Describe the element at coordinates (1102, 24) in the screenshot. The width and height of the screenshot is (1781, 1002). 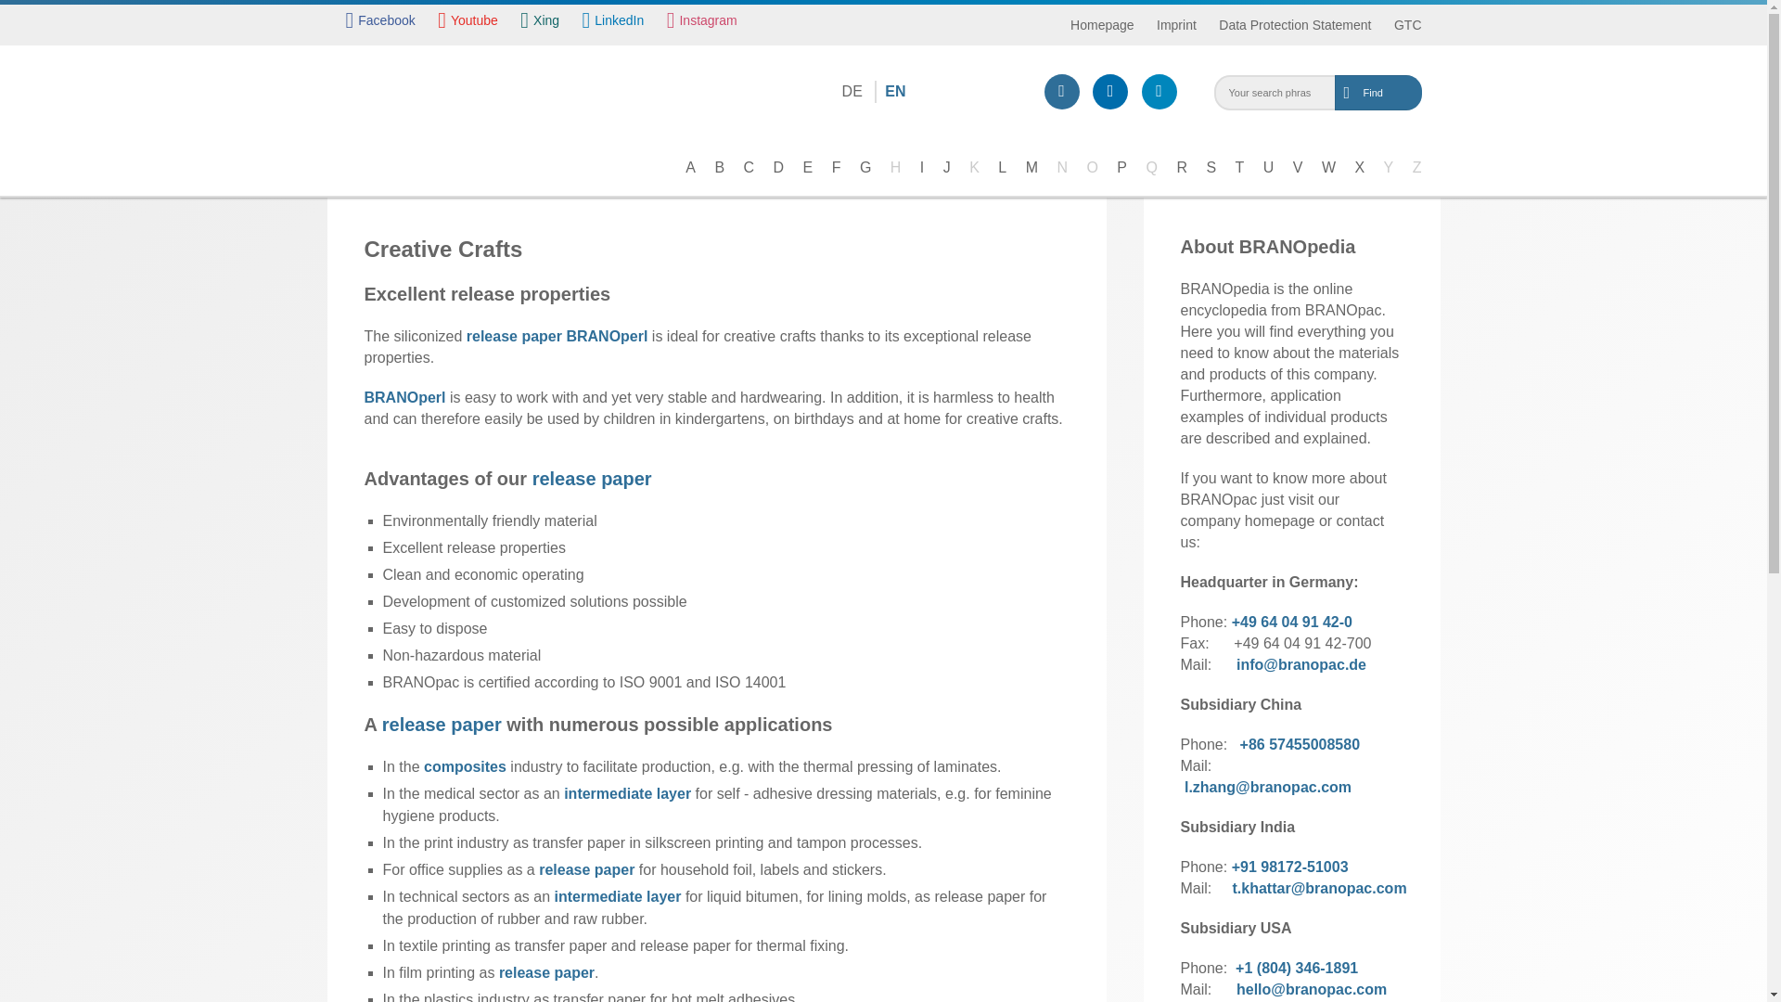
I see `Homepage` at that location.